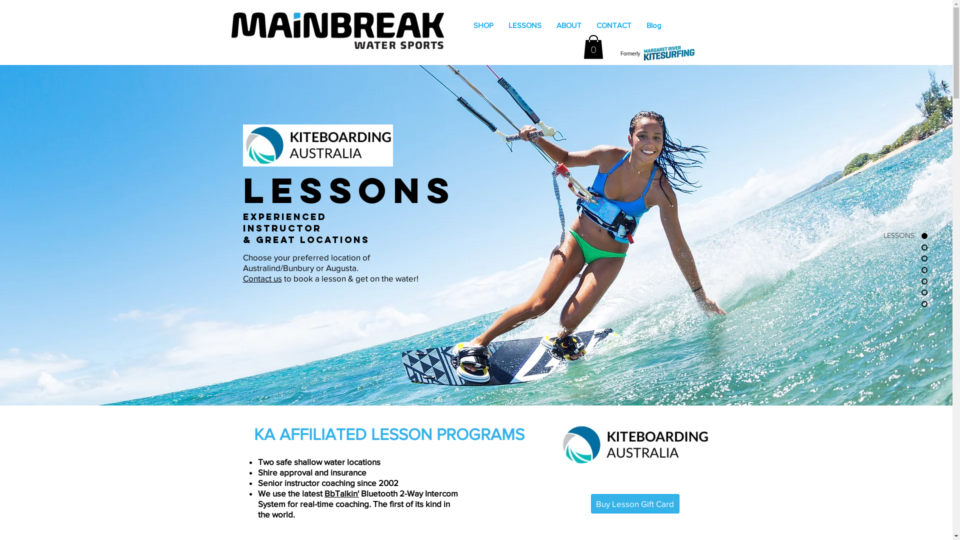 Image resolution: width=960 pixels, height=540 pixels. Describe the element at coordinates (635, 504) in the screenshot. I see `Buy Lesson Gift Card` at that location.